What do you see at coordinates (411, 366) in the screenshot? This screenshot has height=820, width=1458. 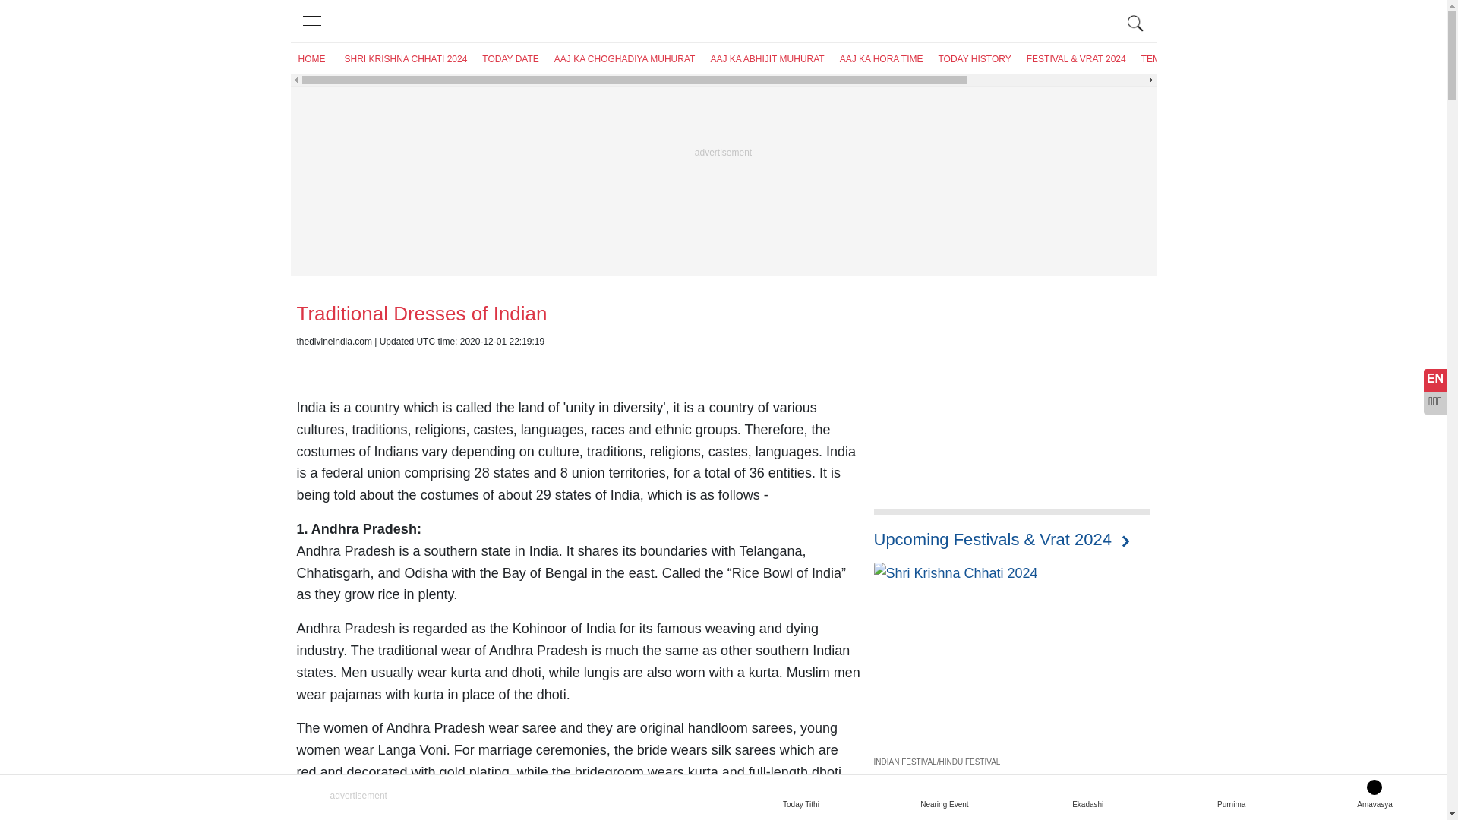 I see `Share on WhatsApp` at bounding box center [411, 366].